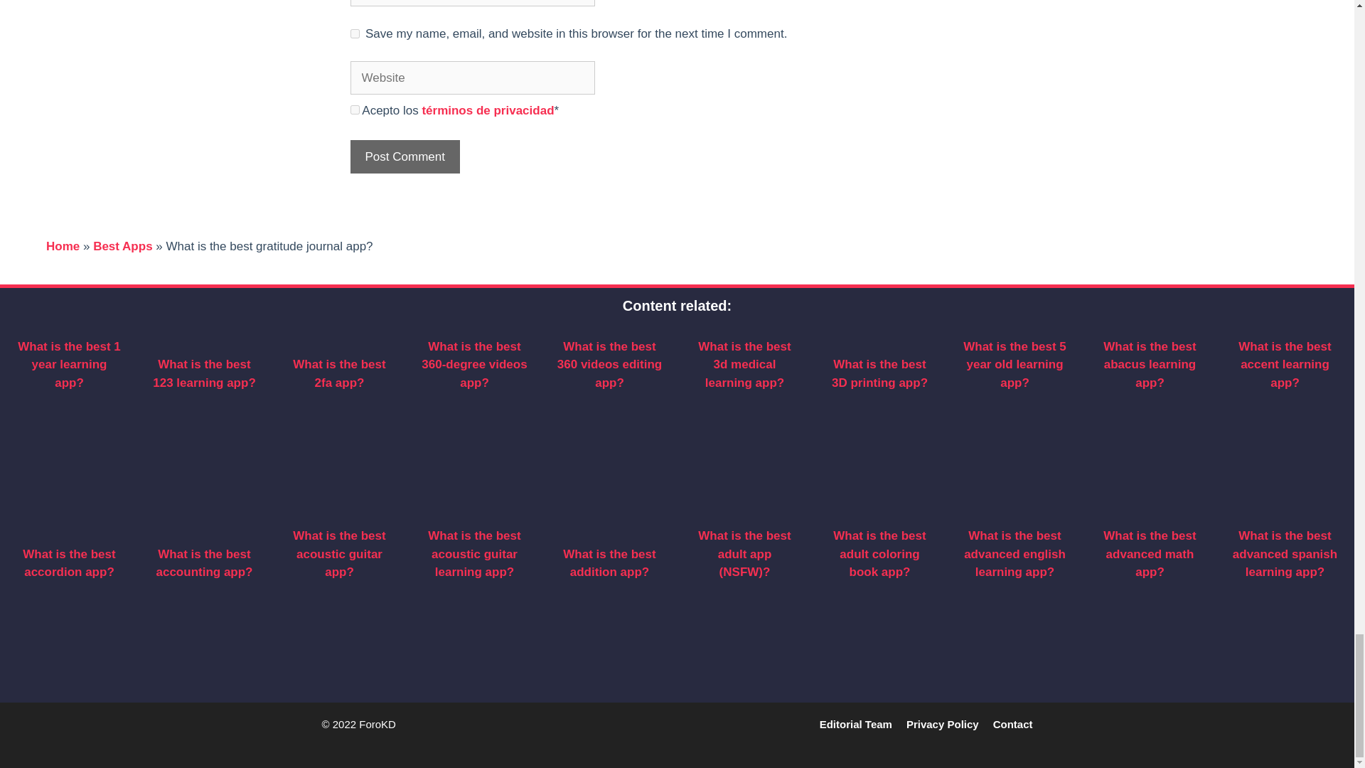 The width and height of the screenshot is (1365, 768). I want to click on What is the best 3d medical learning app?, so click(744, 364).